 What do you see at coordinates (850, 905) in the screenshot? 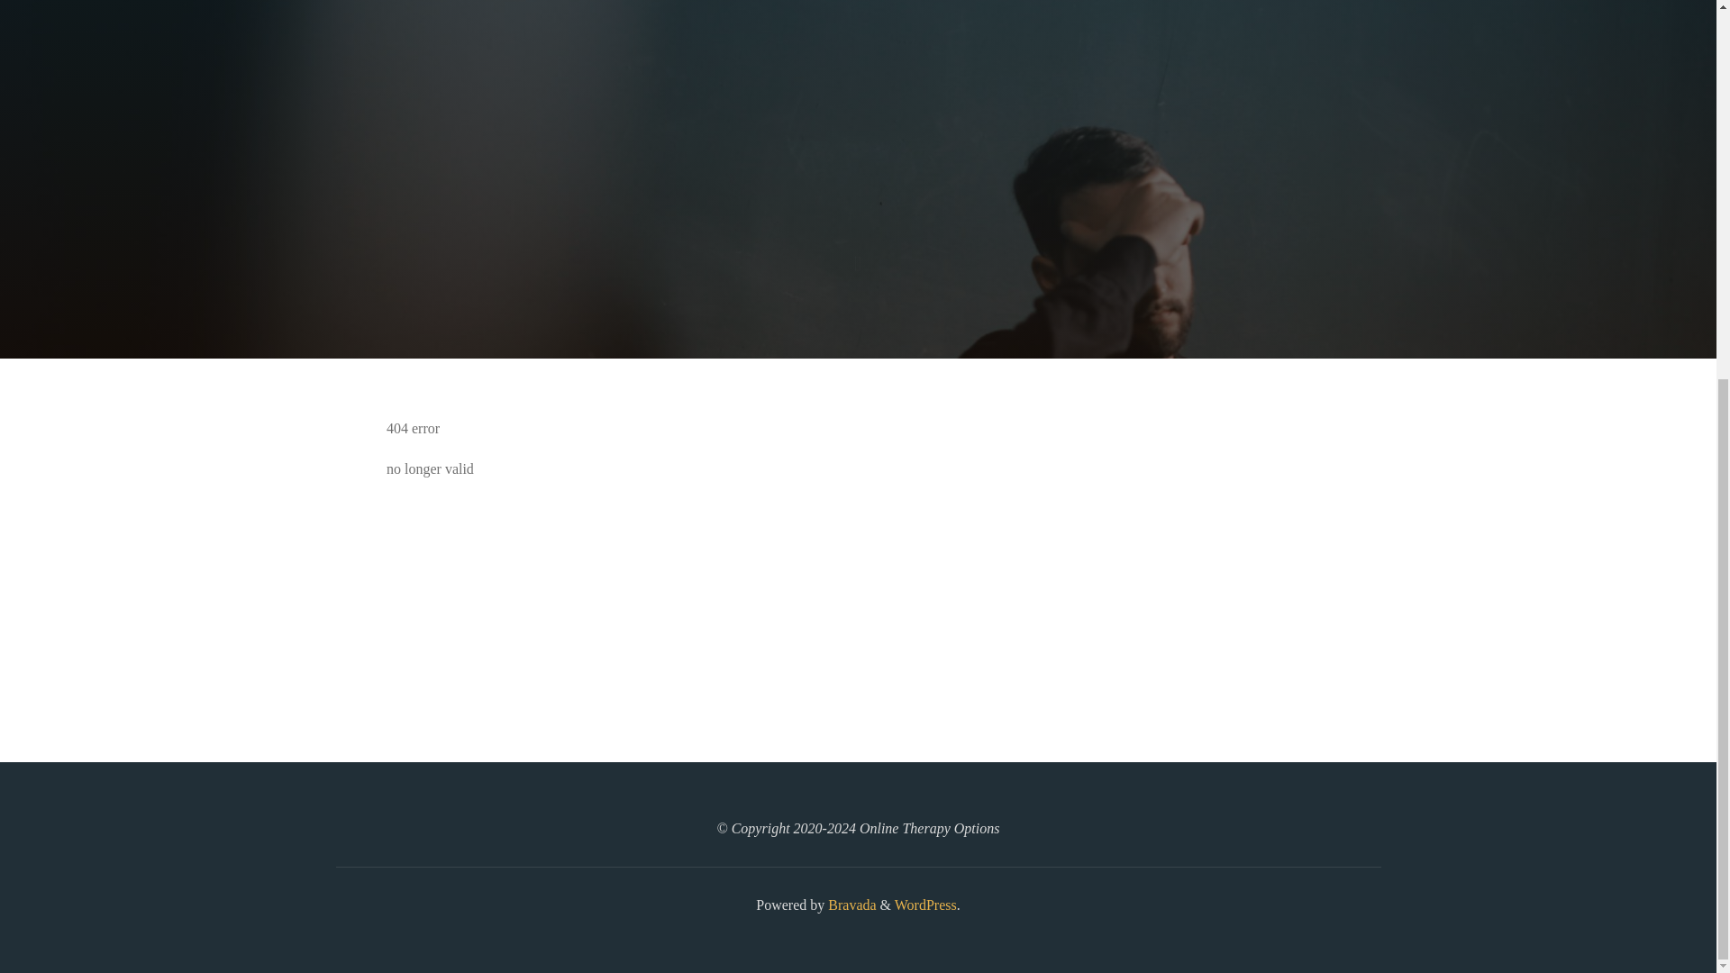
I see `Bravada WordPress Theme by Cryout Creations` at bounding box center [850, 905].